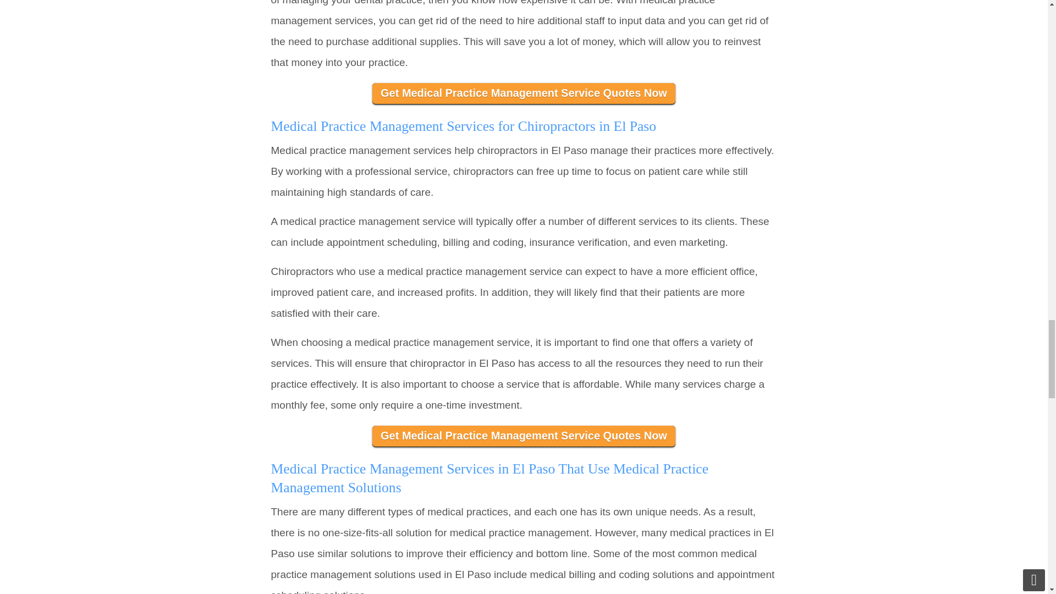 The height and width of the screenshot is (594, 1056). Describe the element at coordinates (524, 94) in the screenshot. I see `Get Free Medical Practice Management Service Quotes` at that location.